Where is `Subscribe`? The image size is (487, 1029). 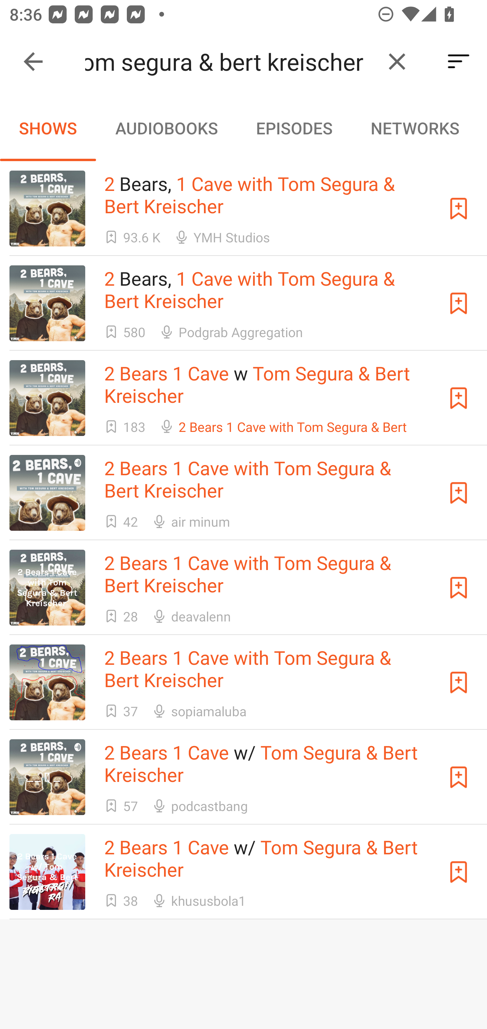 Subscribe is located at coordinates (459, 208).